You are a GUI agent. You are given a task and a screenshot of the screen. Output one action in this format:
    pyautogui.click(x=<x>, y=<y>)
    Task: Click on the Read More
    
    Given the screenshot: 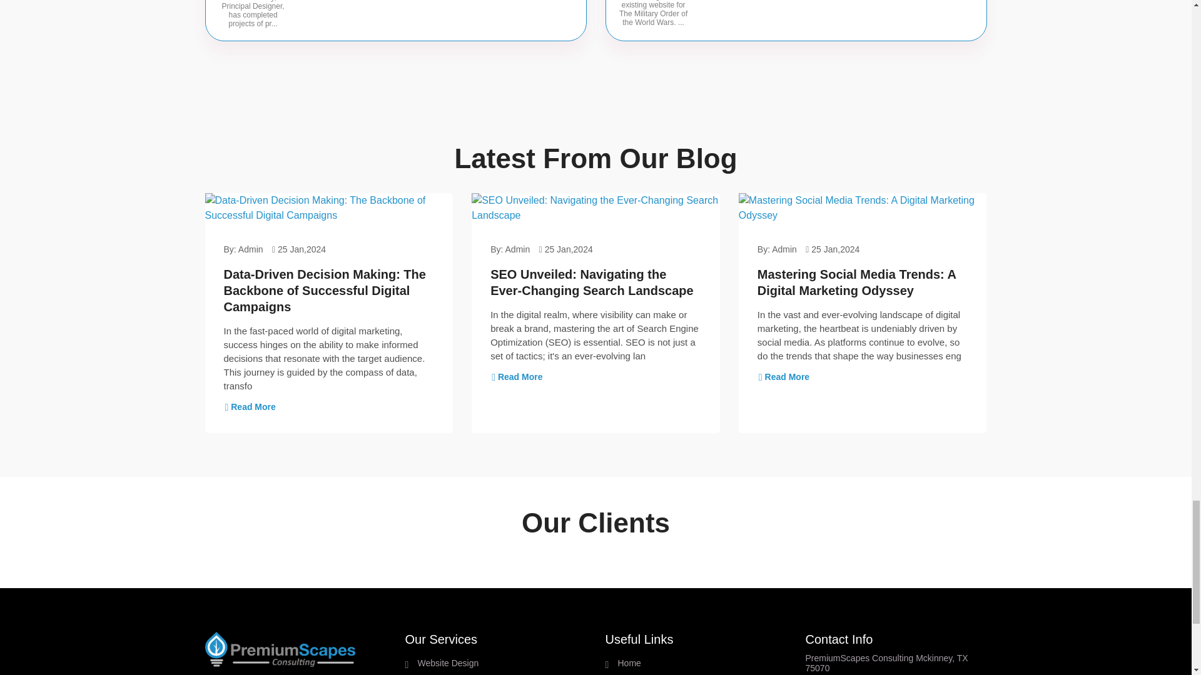 What is the action you would take?
    pyautogui.click(x=250, y=406)
    